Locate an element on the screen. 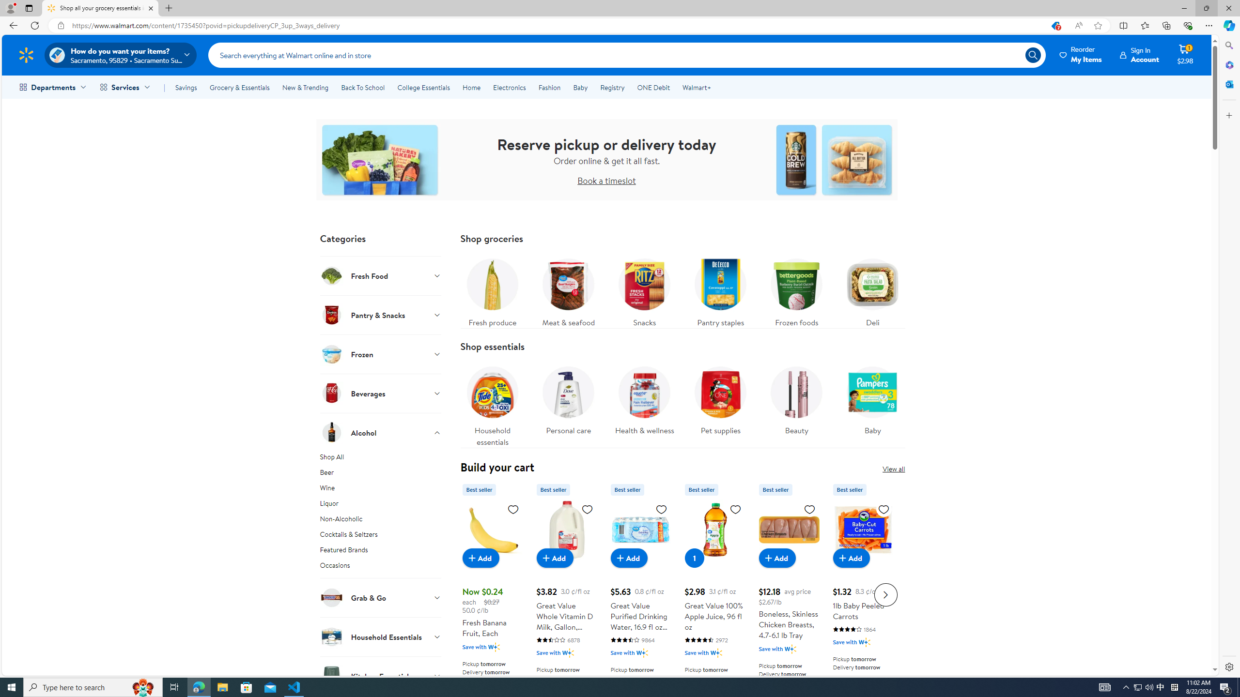  Cart contains 1 item Total Amount $2.98 is located at coordinates (1185, 55).